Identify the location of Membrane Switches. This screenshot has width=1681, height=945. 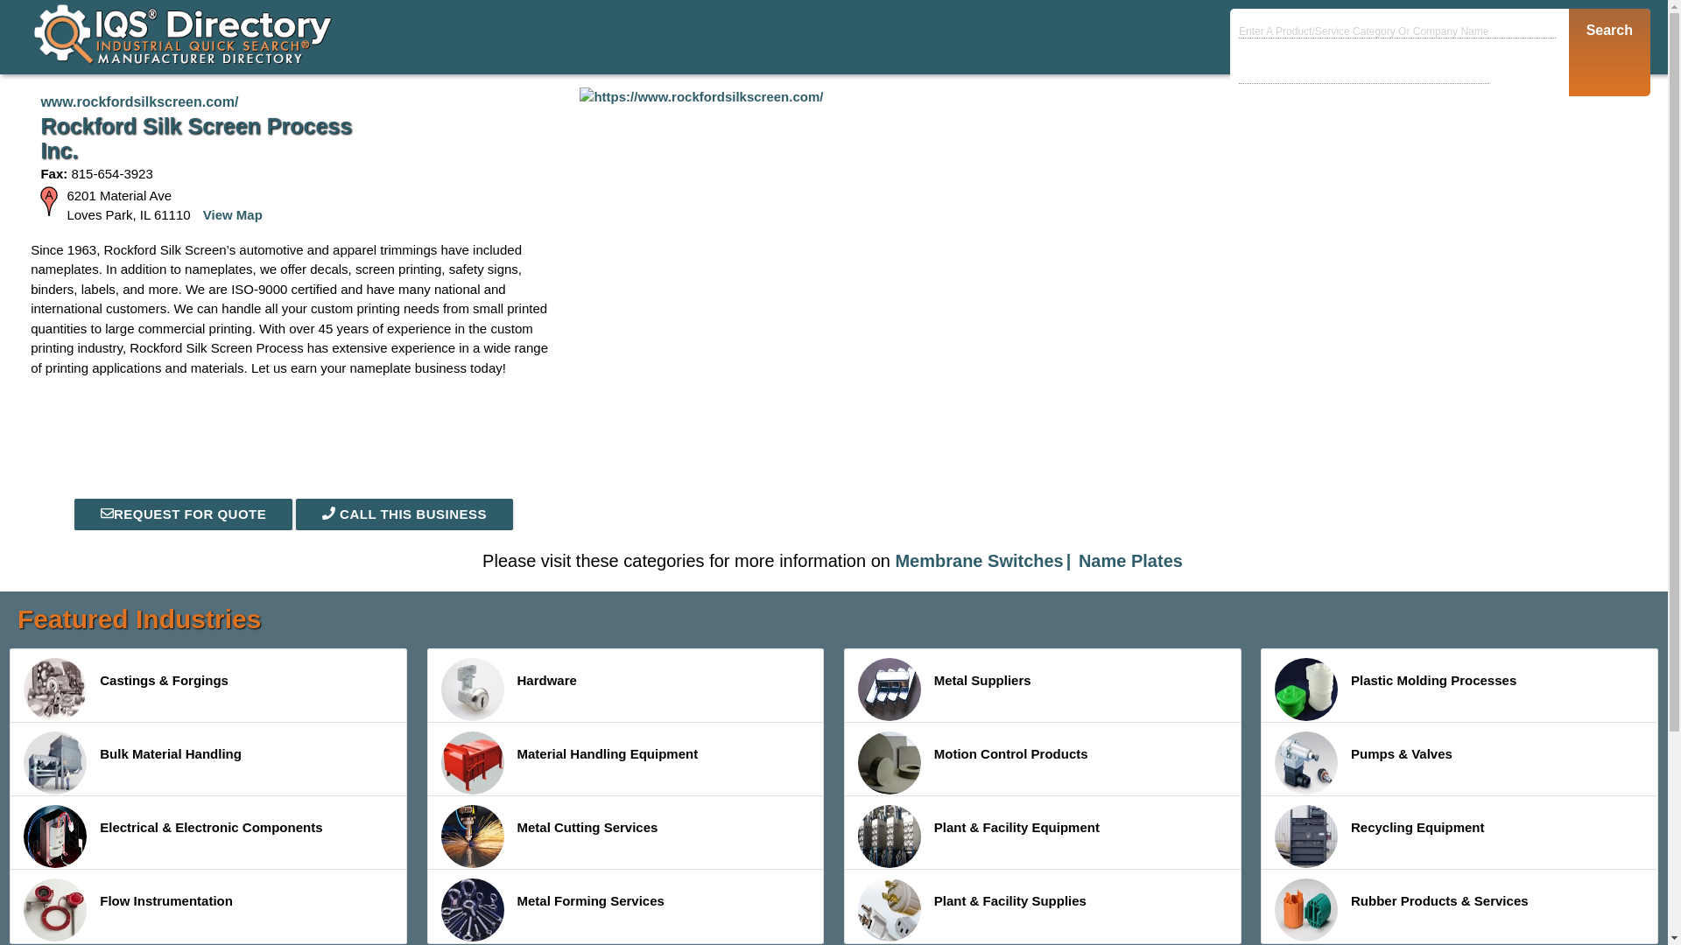
(984, 560).